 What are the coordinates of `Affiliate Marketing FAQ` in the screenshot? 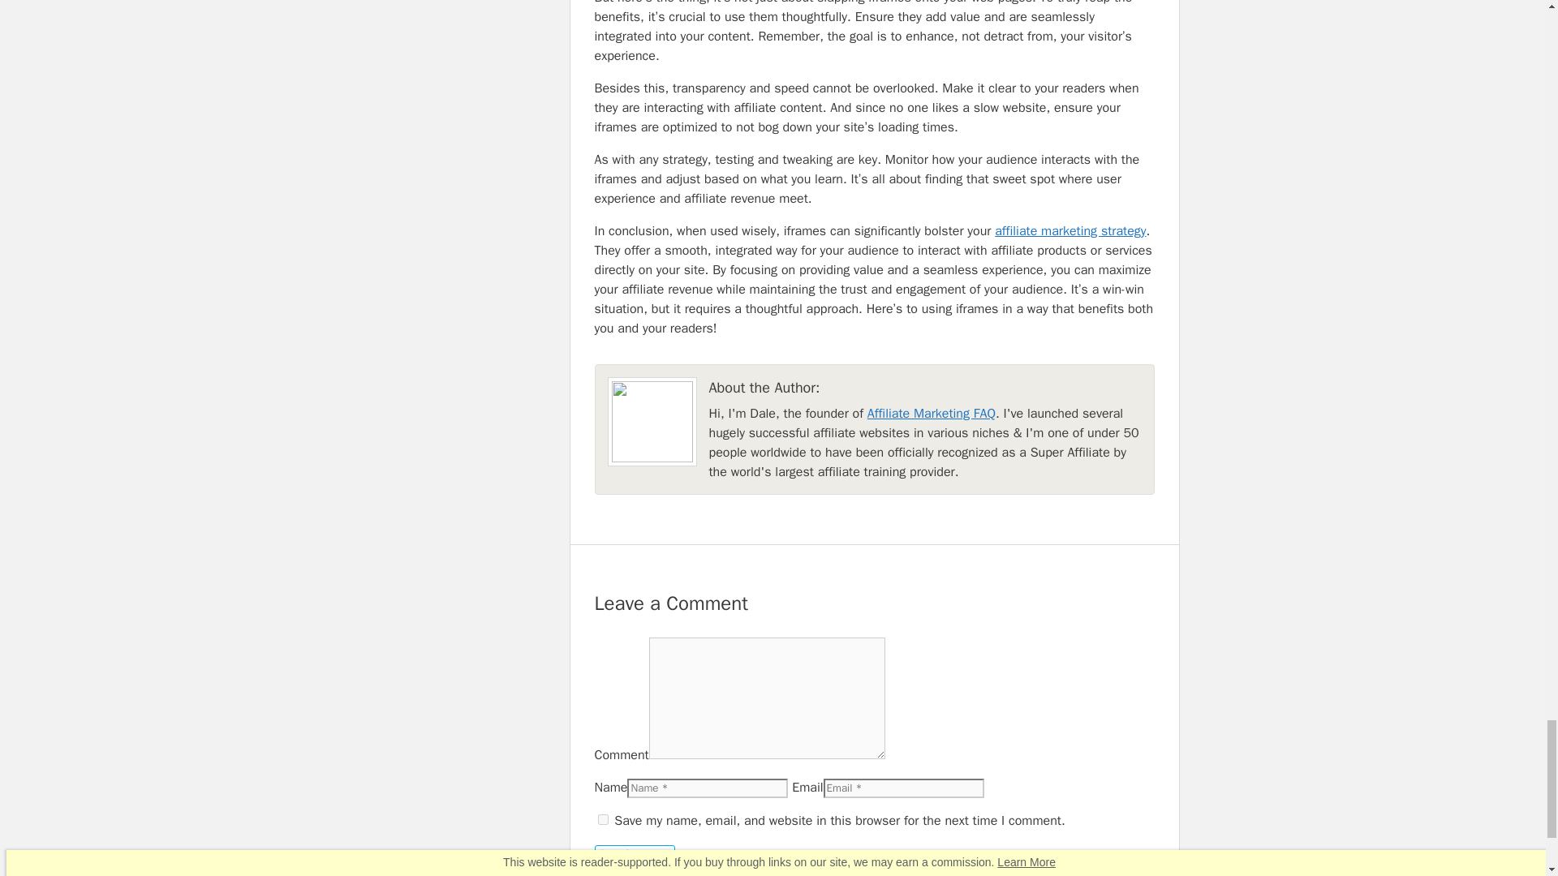 It's located at (932, 414).